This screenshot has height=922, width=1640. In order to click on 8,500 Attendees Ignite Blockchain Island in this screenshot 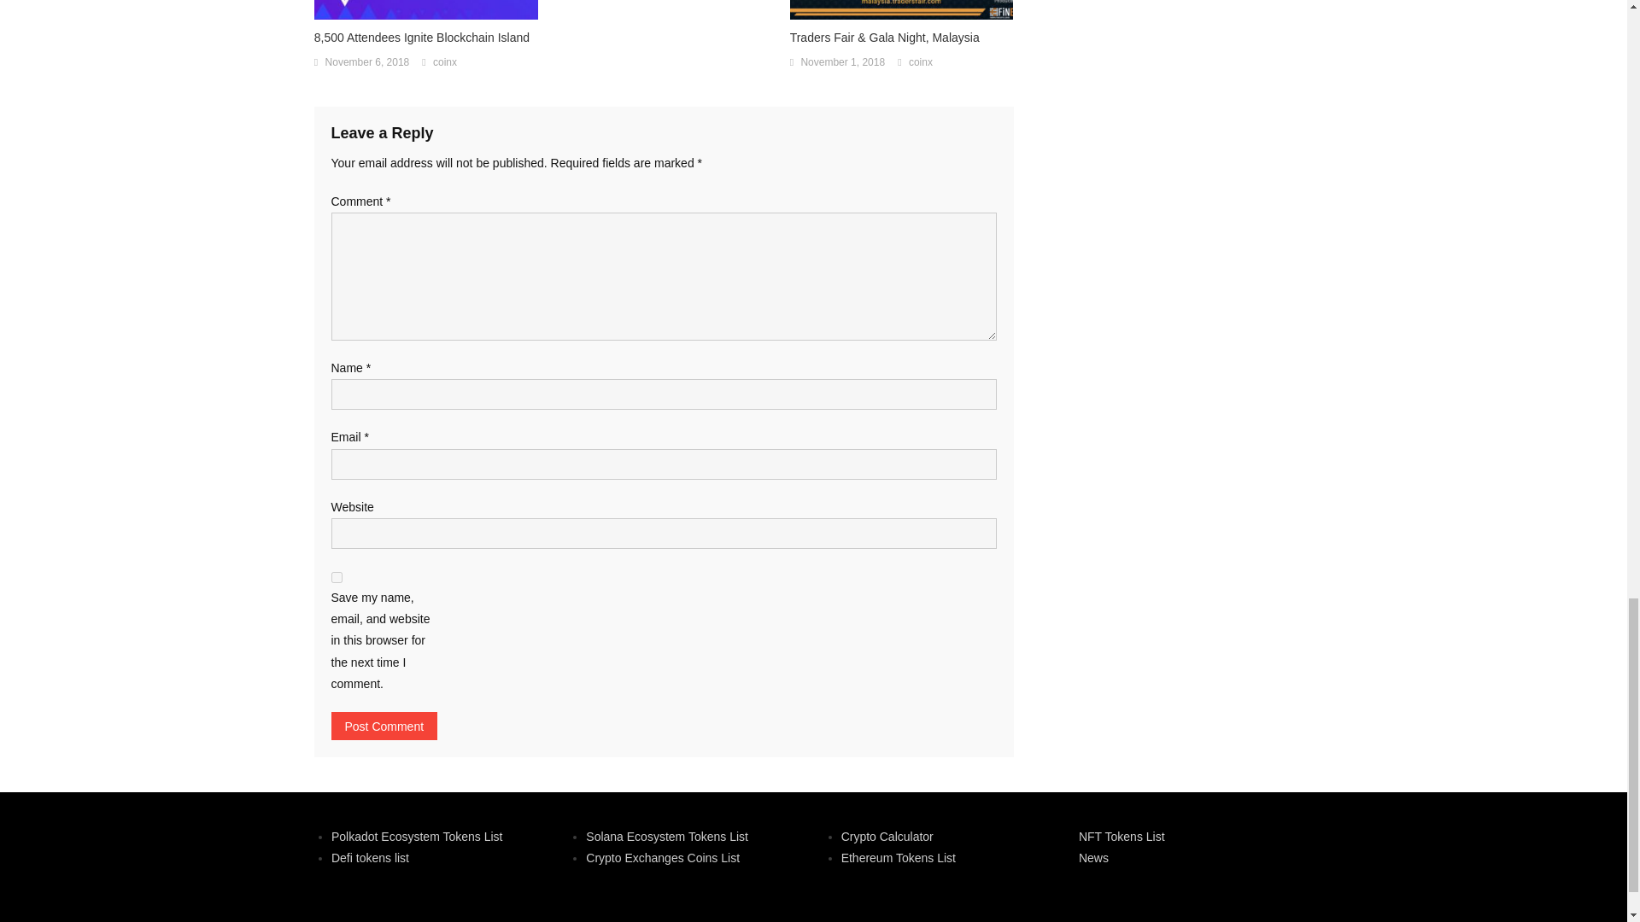, I will do `click(425, 38)`.